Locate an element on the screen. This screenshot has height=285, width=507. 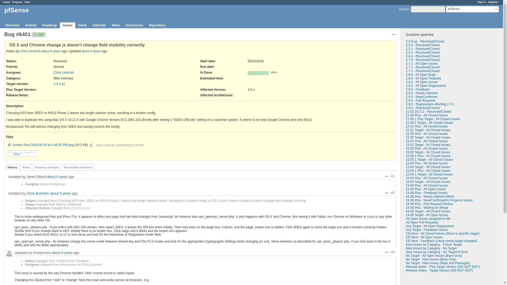
2.8.0 - Regressions affecting 2.7.0 is located at coordinates (430, 104).